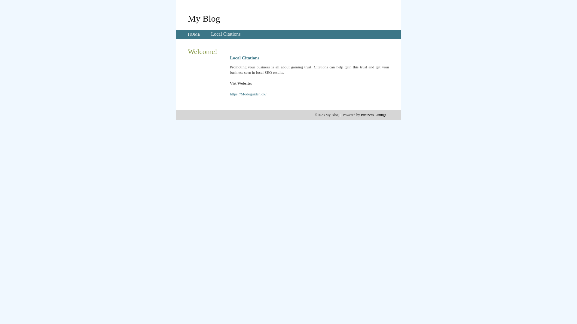  Describe the element at coordinates (194, 34) in the screenshot. I see `HOME` at that location.